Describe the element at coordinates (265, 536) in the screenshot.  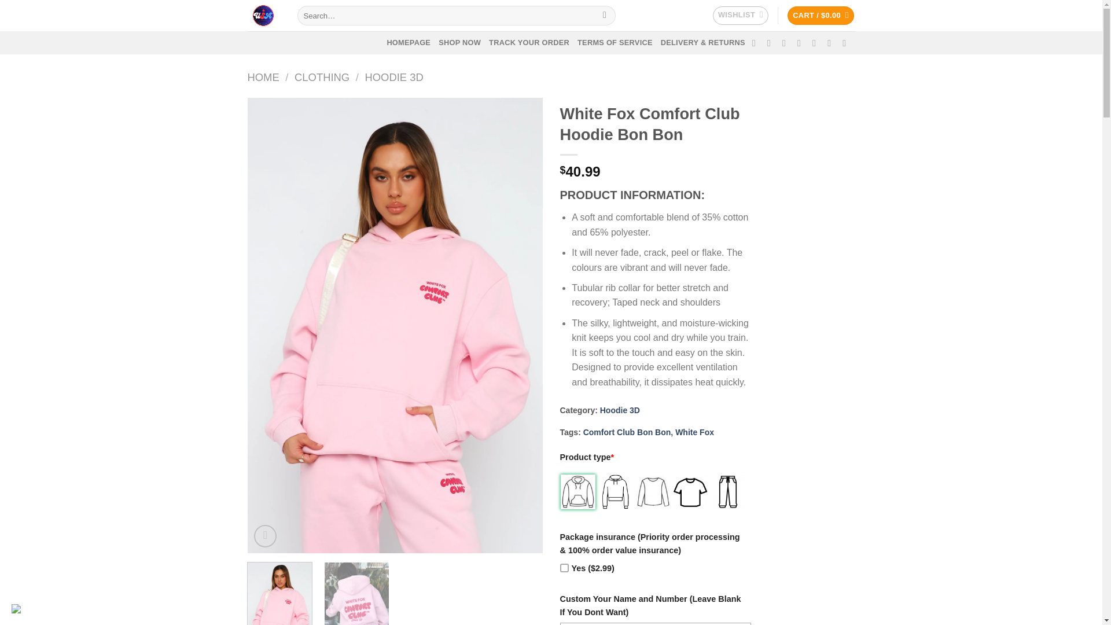
I see `Zoom` at that location.